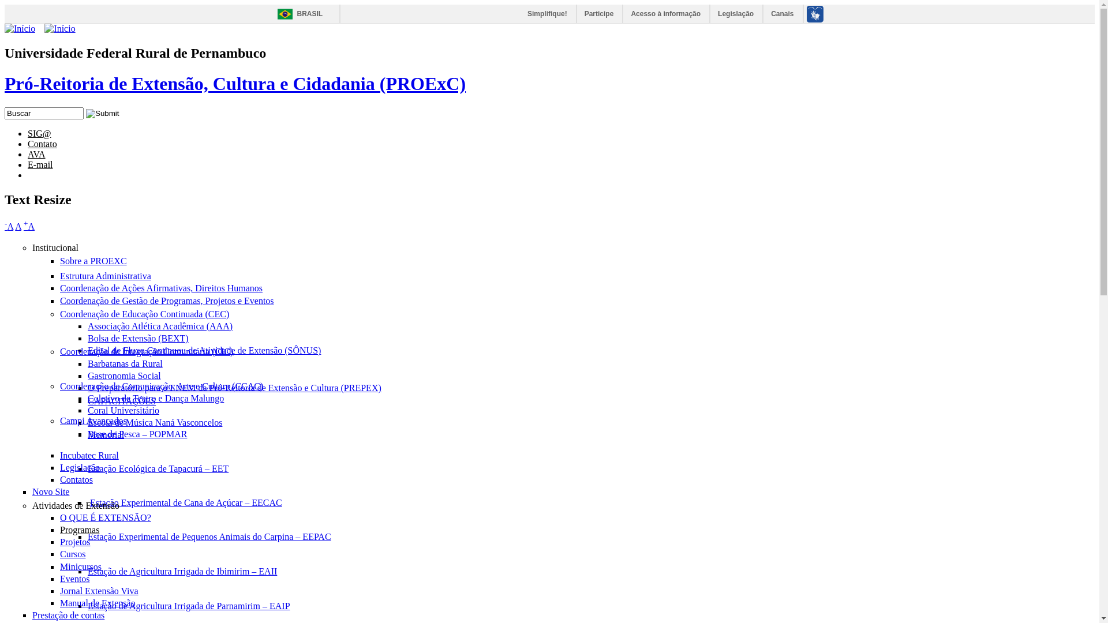 This screenshot has height=623, width=1108. Describe the element at coordinates (9, 226) in the screenshot. I see `-A` at that location.